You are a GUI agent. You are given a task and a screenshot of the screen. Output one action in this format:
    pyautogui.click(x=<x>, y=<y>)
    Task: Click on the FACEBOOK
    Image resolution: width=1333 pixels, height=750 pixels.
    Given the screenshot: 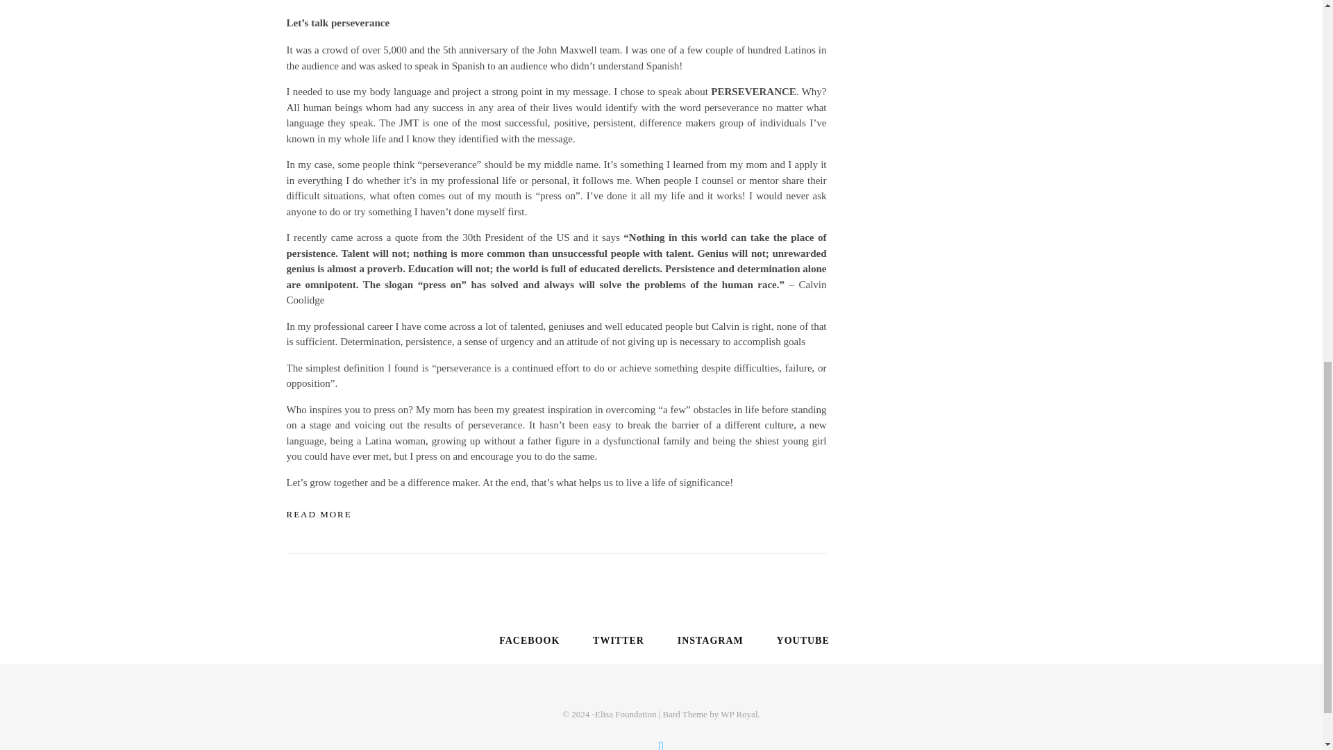 What is the action you would take?
    pyautogui.click(x=526, y=640)
    